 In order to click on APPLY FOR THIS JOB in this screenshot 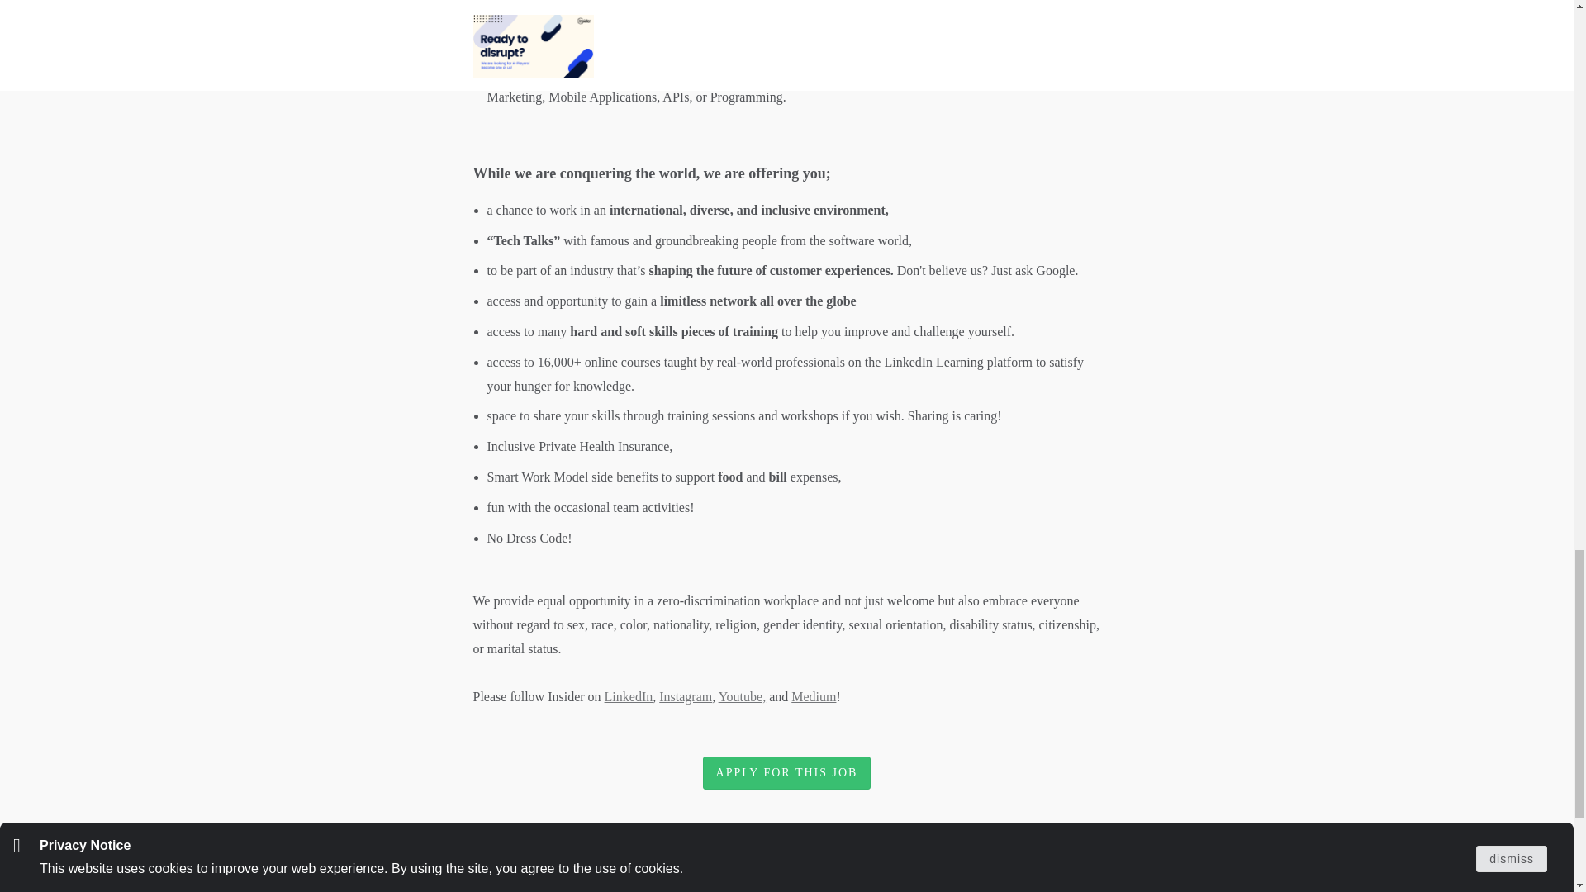, I will do `click(786, 773)`.